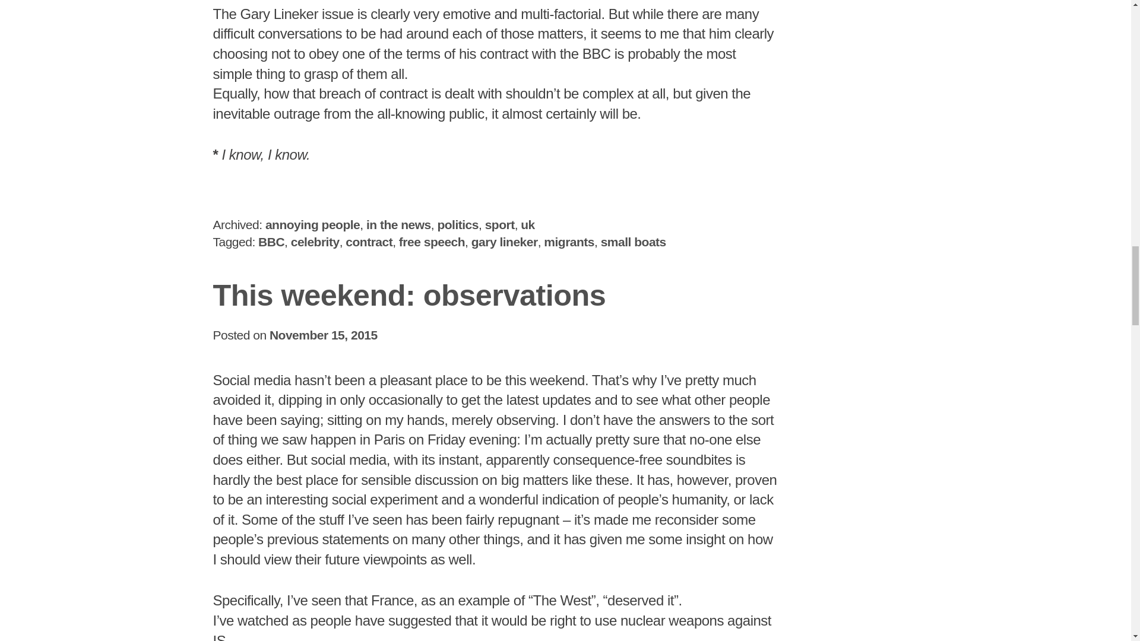 The image size is (1140, 641). Describe the element at coordinates (368, 242) in the screenshot. I see `contract` at that location.